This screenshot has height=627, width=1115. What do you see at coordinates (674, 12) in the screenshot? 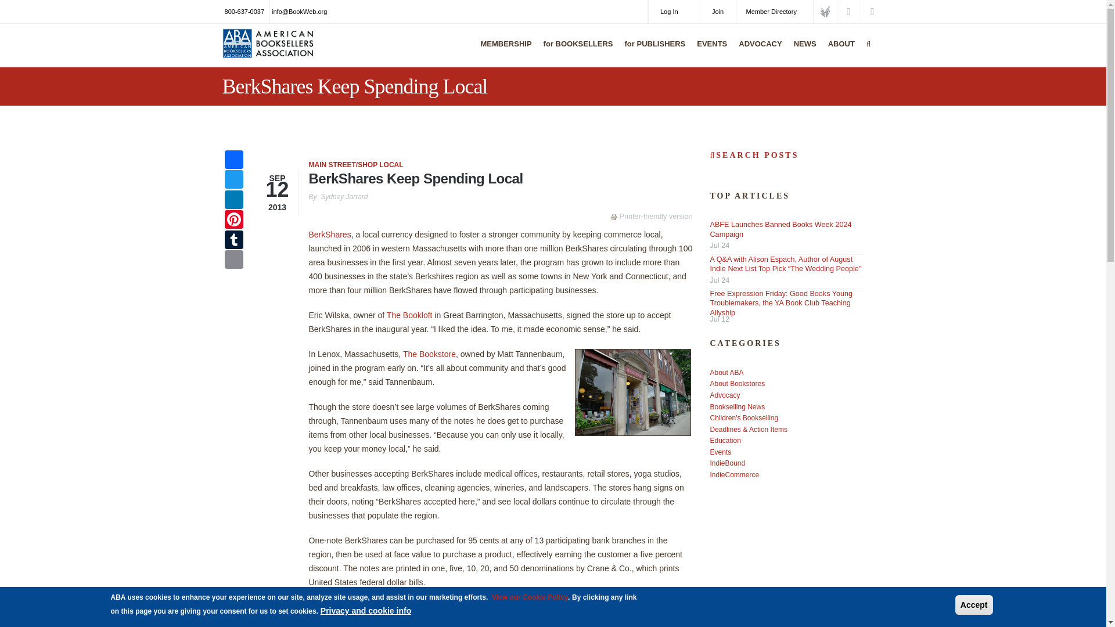
I see `Log In` at bounding box center [674, 12].